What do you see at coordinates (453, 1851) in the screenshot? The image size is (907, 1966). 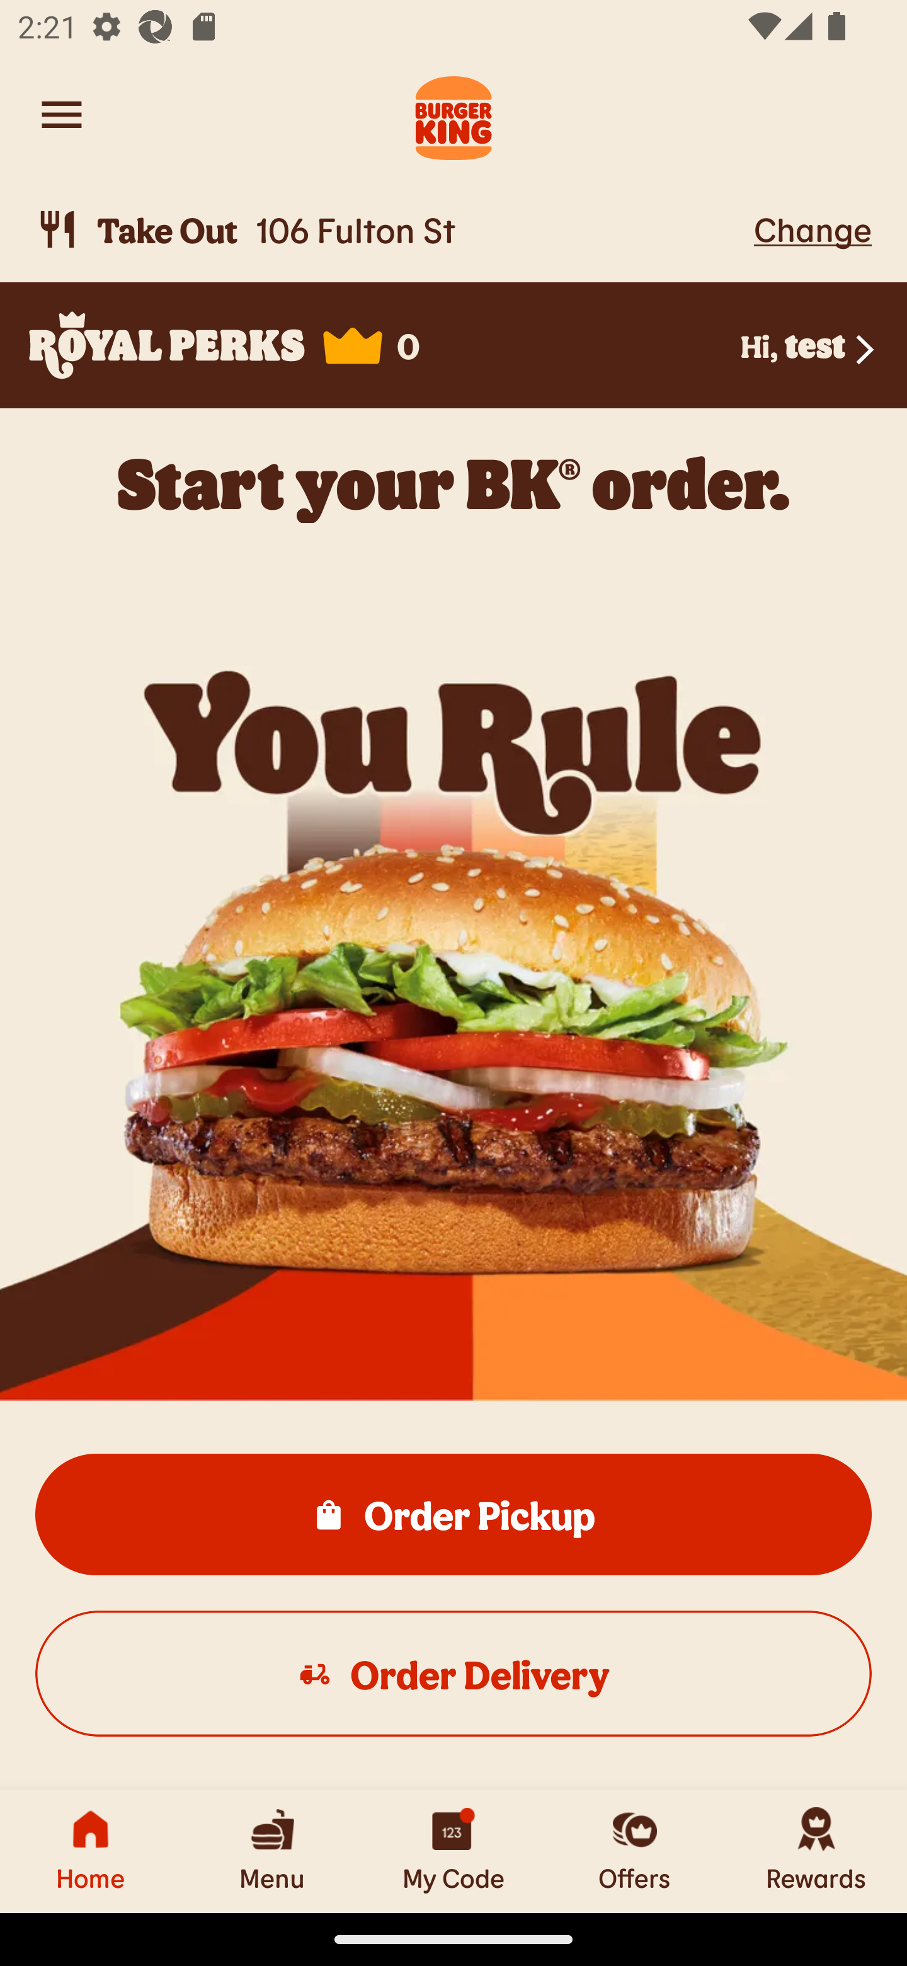 I see `My Code` at bounding box center [453, 1851].